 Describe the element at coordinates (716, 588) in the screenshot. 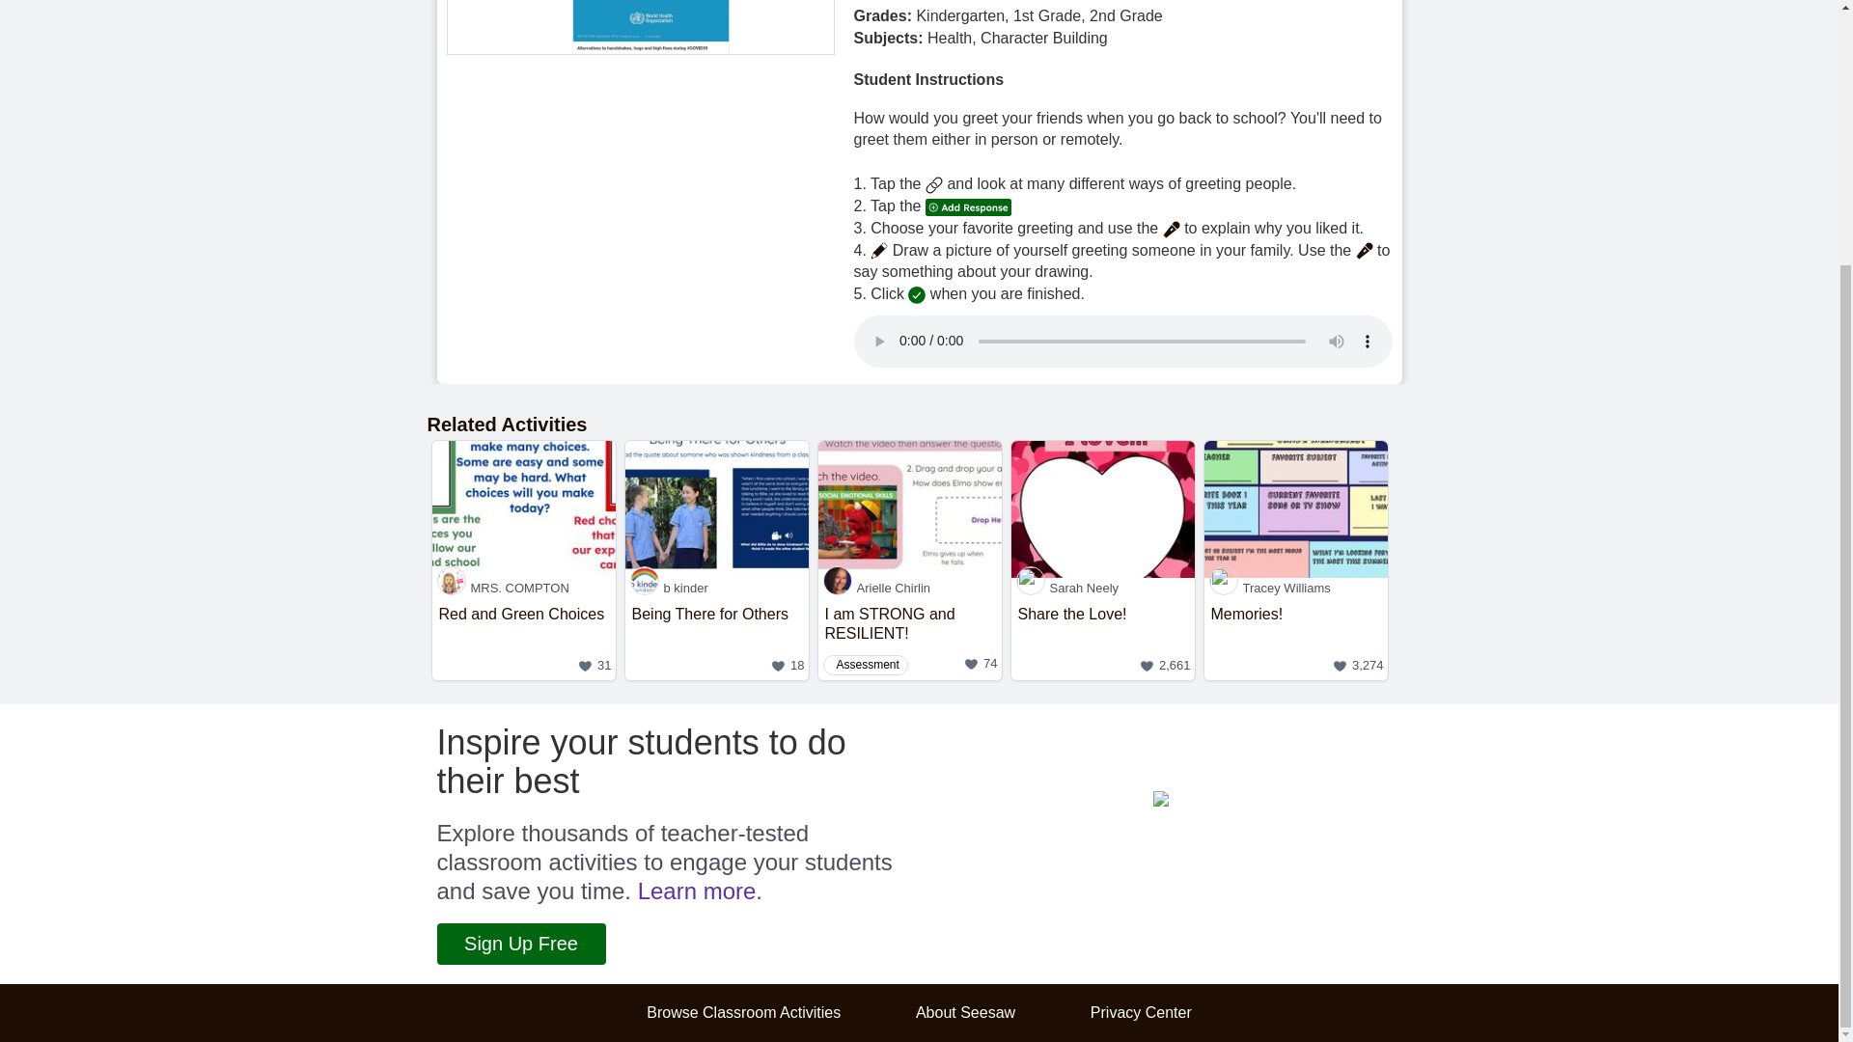

I see `b kinder` at that location.